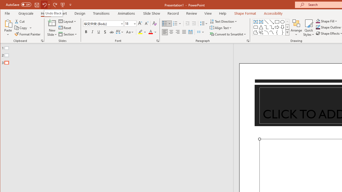  Describe the element at coordinates (287, 33) in the screenshot. I see `Class: NetUIImage` at that location.